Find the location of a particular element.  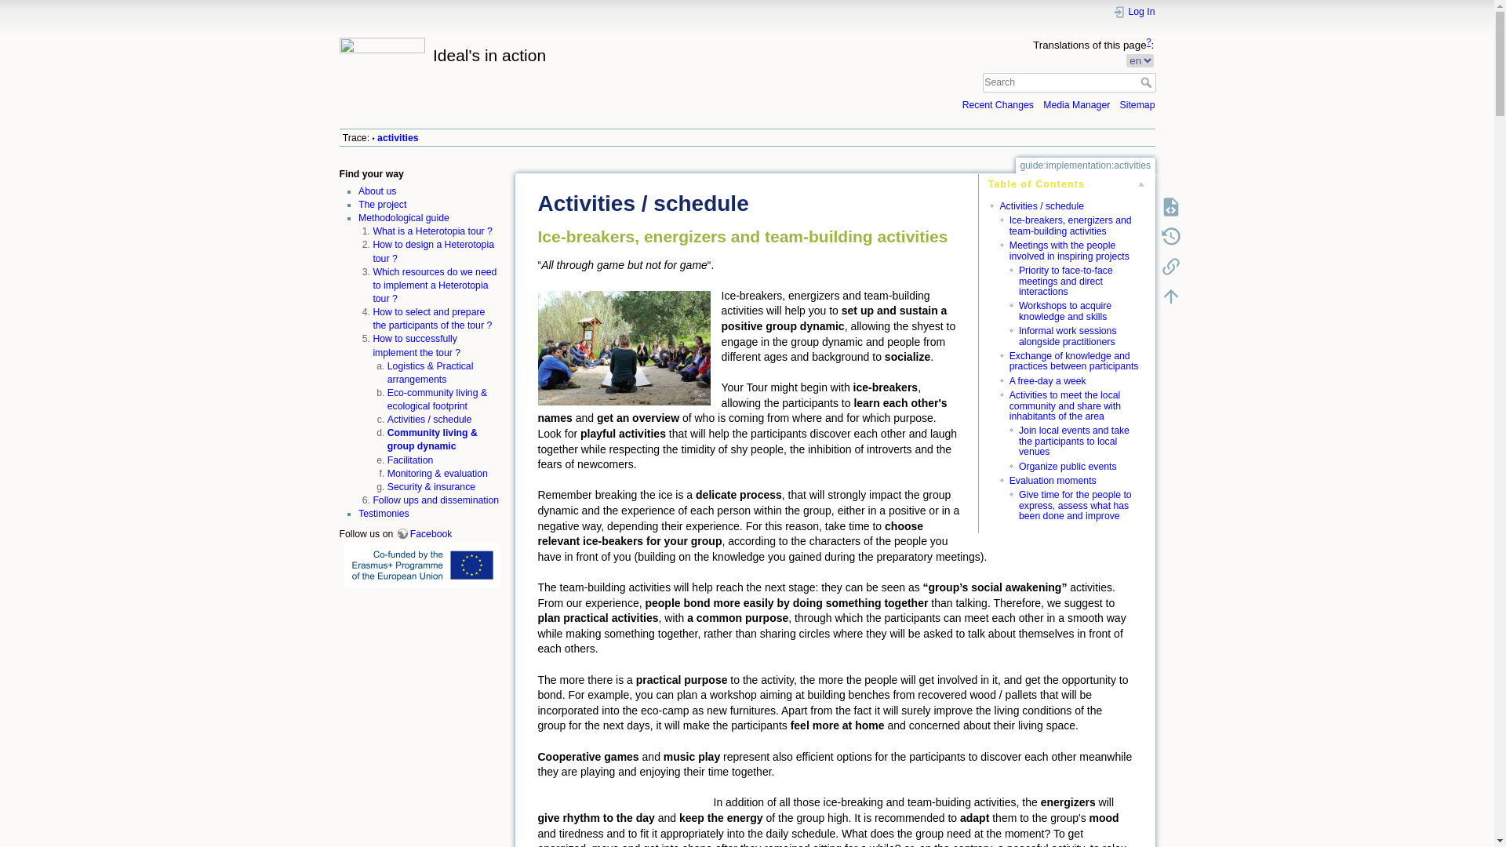

Facebook is located at coordinates (424, 533).